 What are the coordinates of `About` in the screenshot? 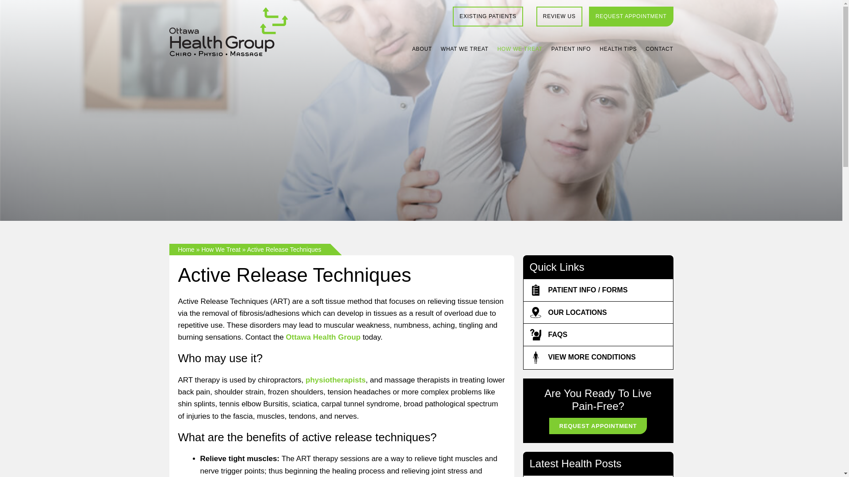 It's located at (422, 49).